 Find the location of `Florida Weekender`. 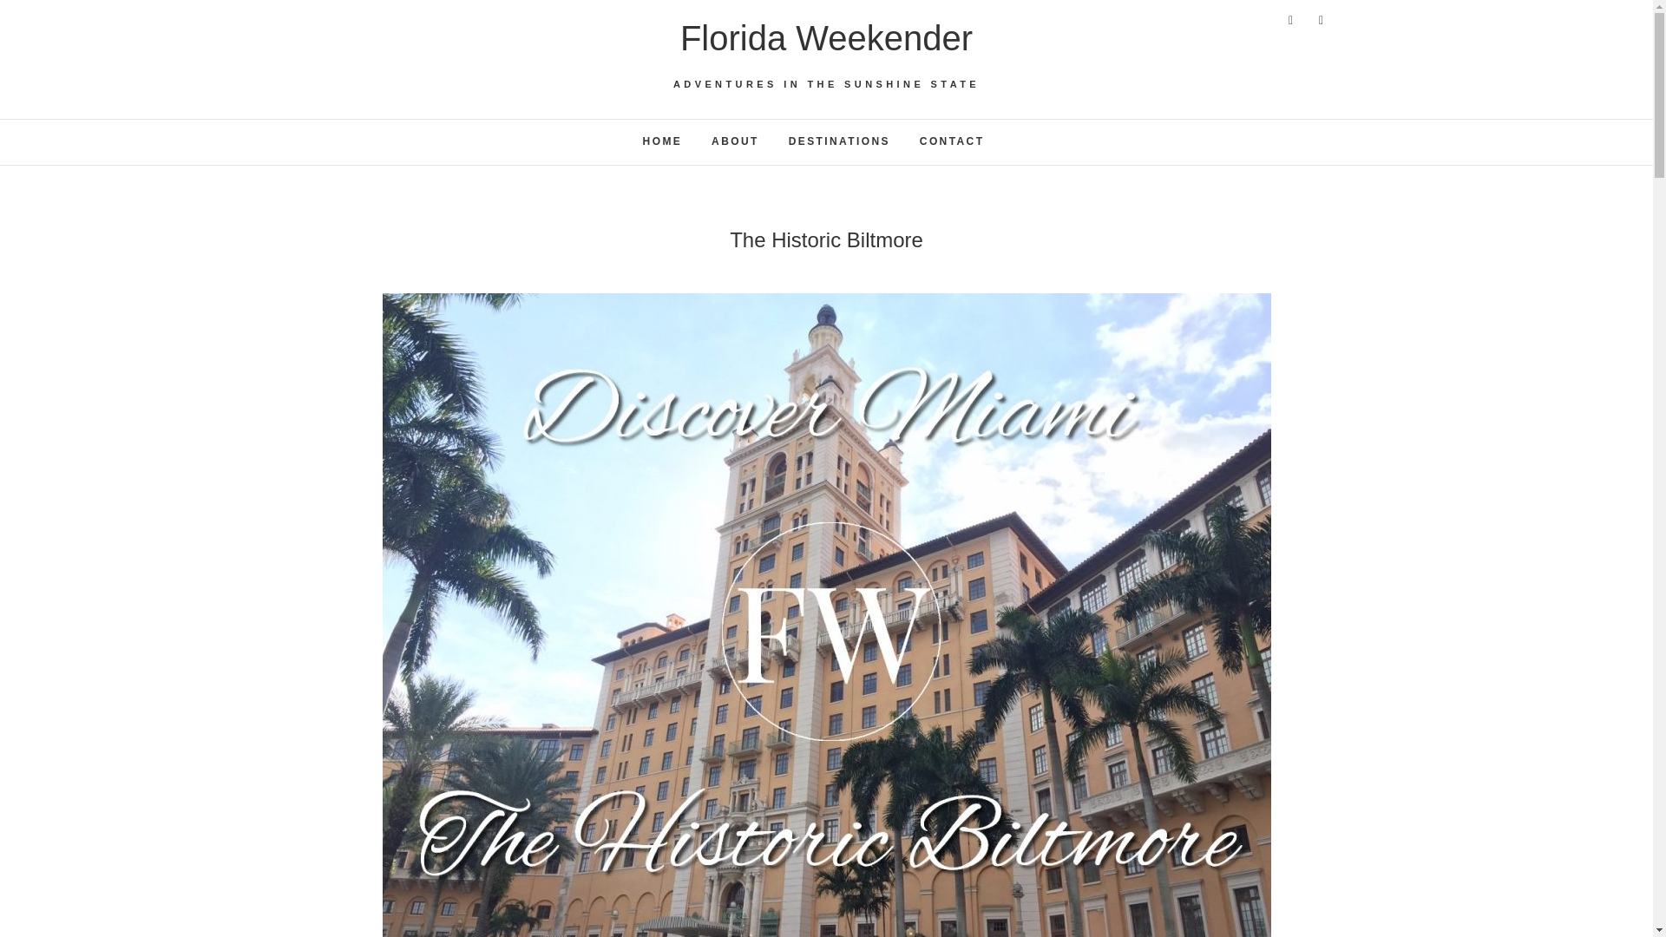

Florida Weekender is located at coordinates (826, 38).